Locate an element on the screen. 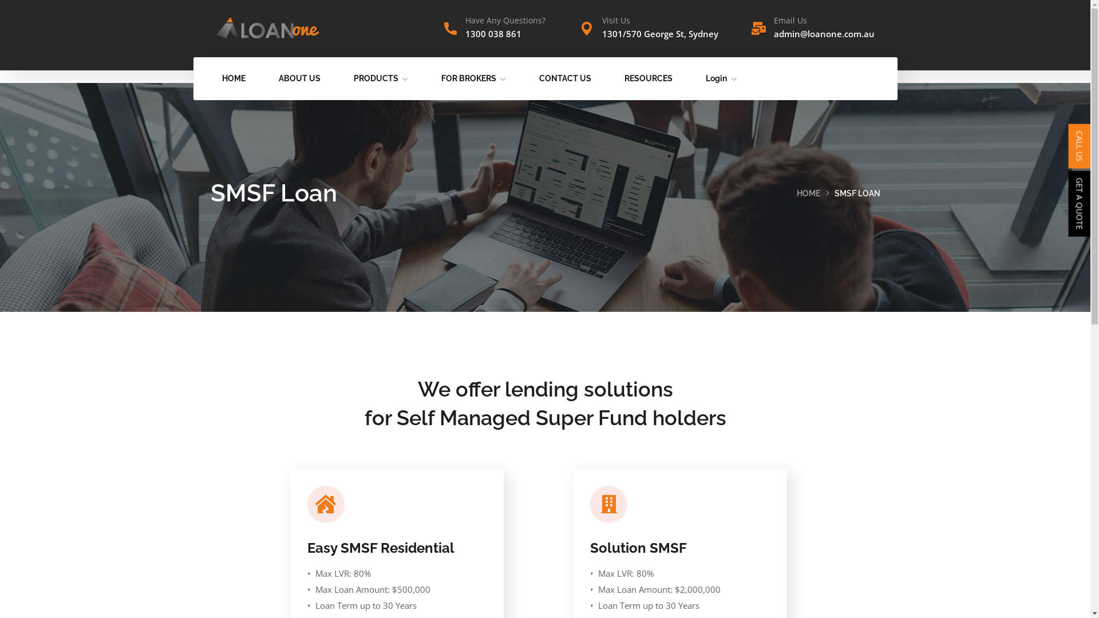  HOME is located at coordinates (234, 79).